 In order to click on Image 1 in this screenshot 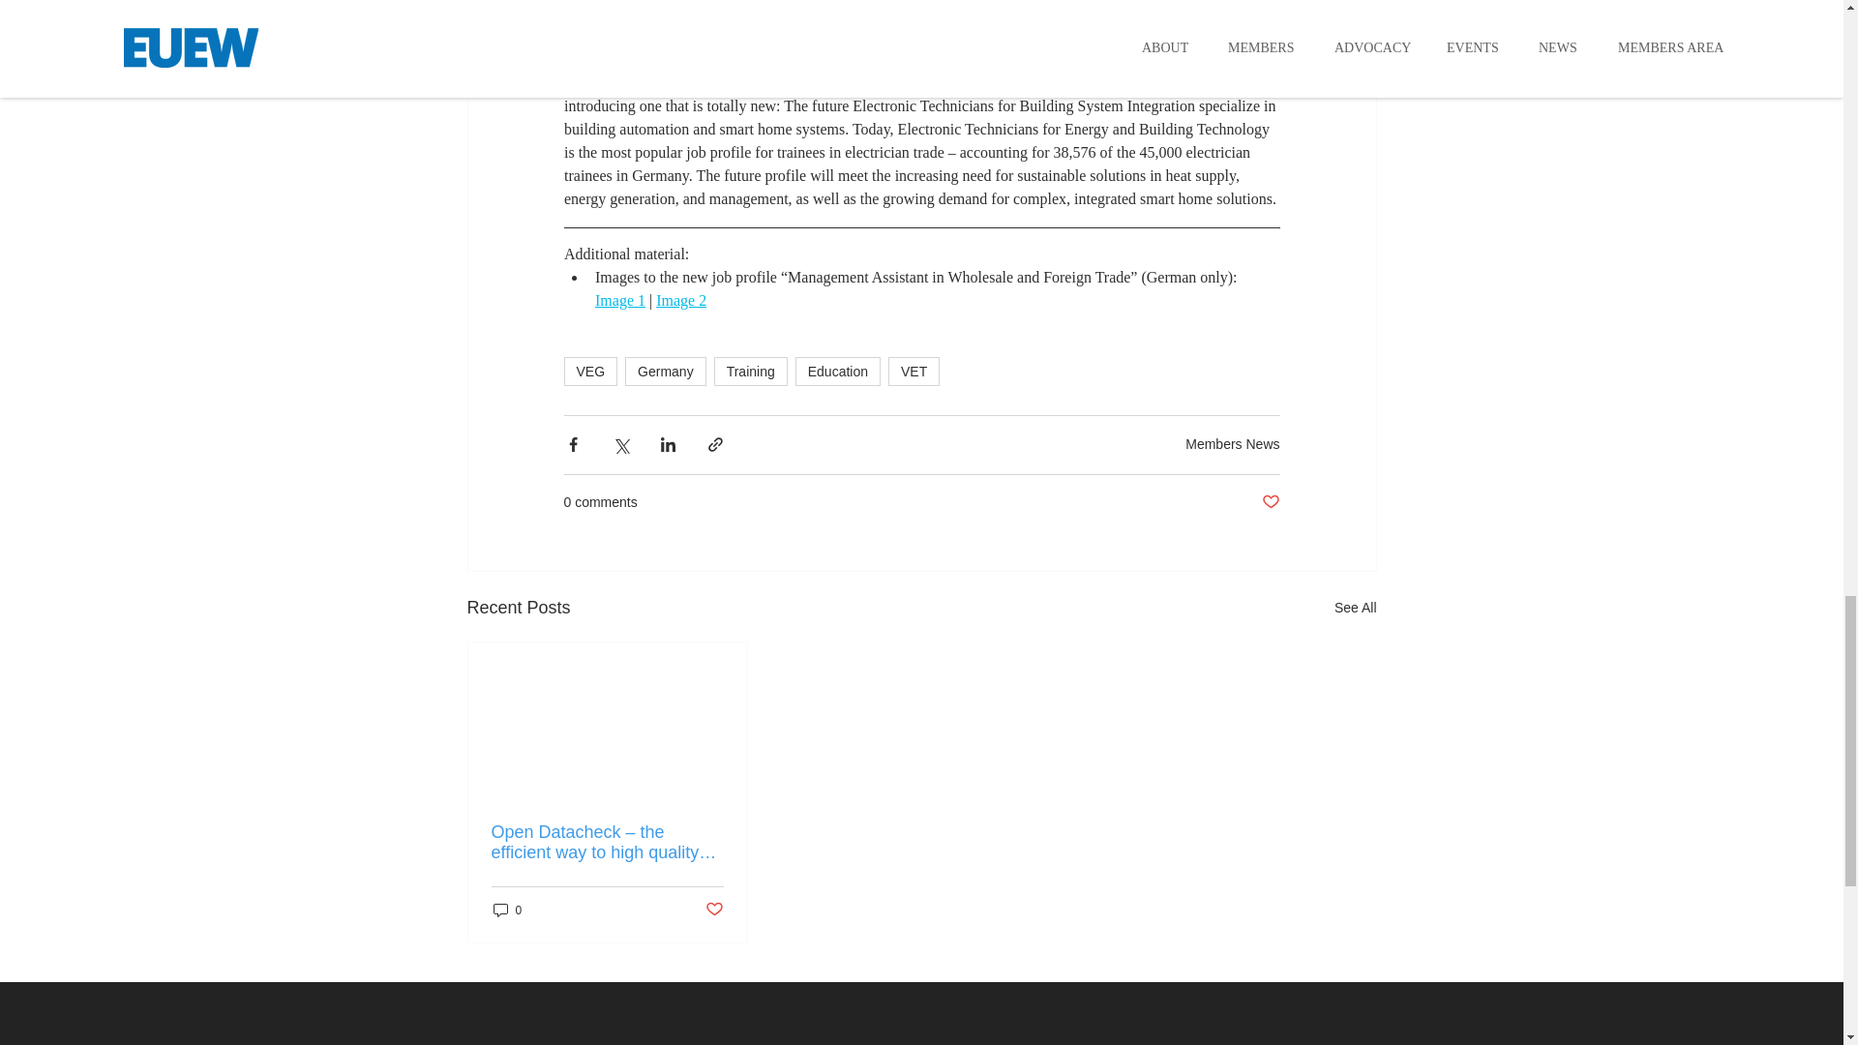, I will do `click(619, 300)`.